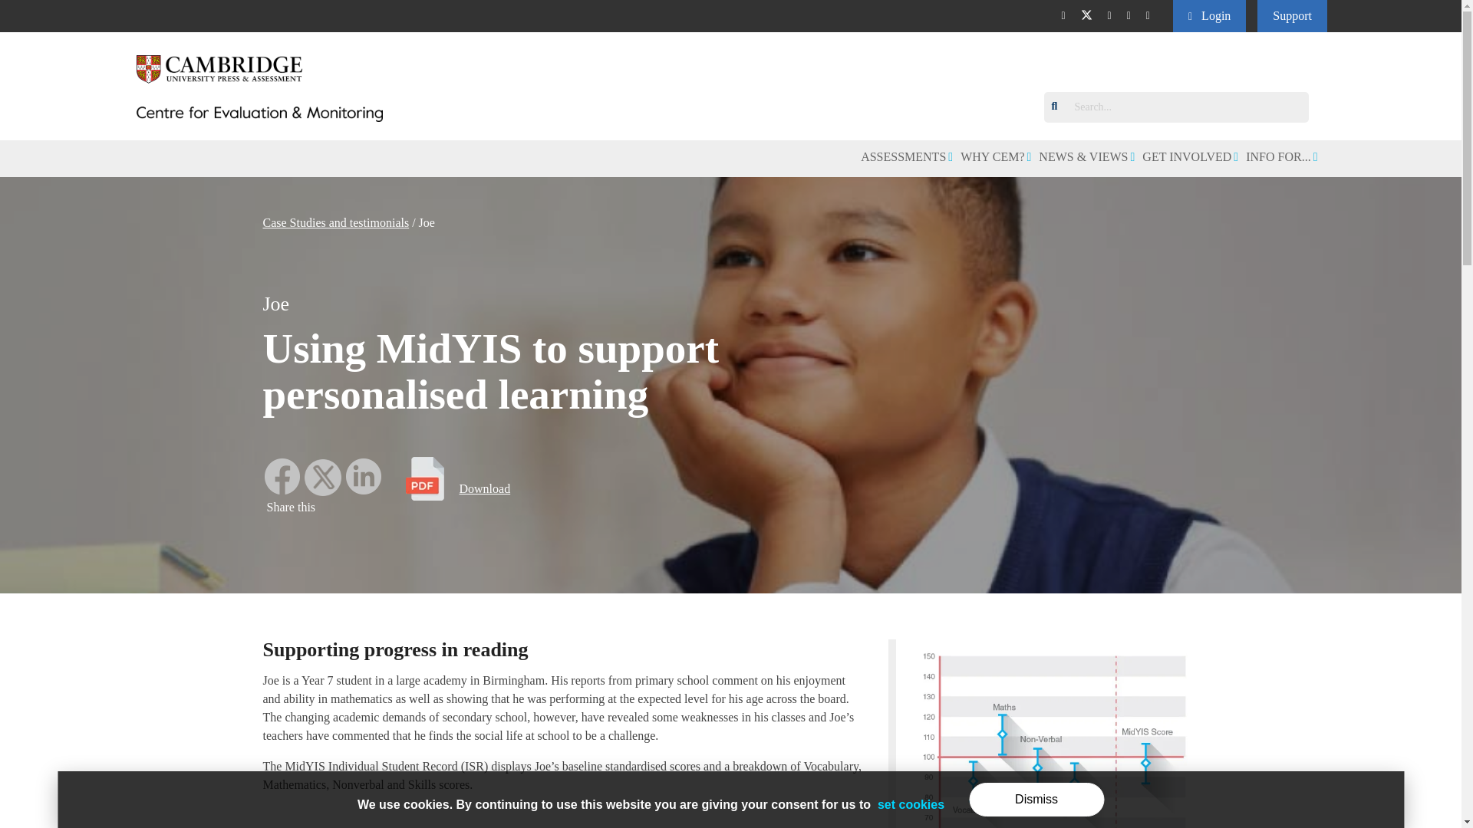 The image size is (1473, 828). Describe the element at coordinates (1292, 16) in the screenshot. I see `Support` at that location.